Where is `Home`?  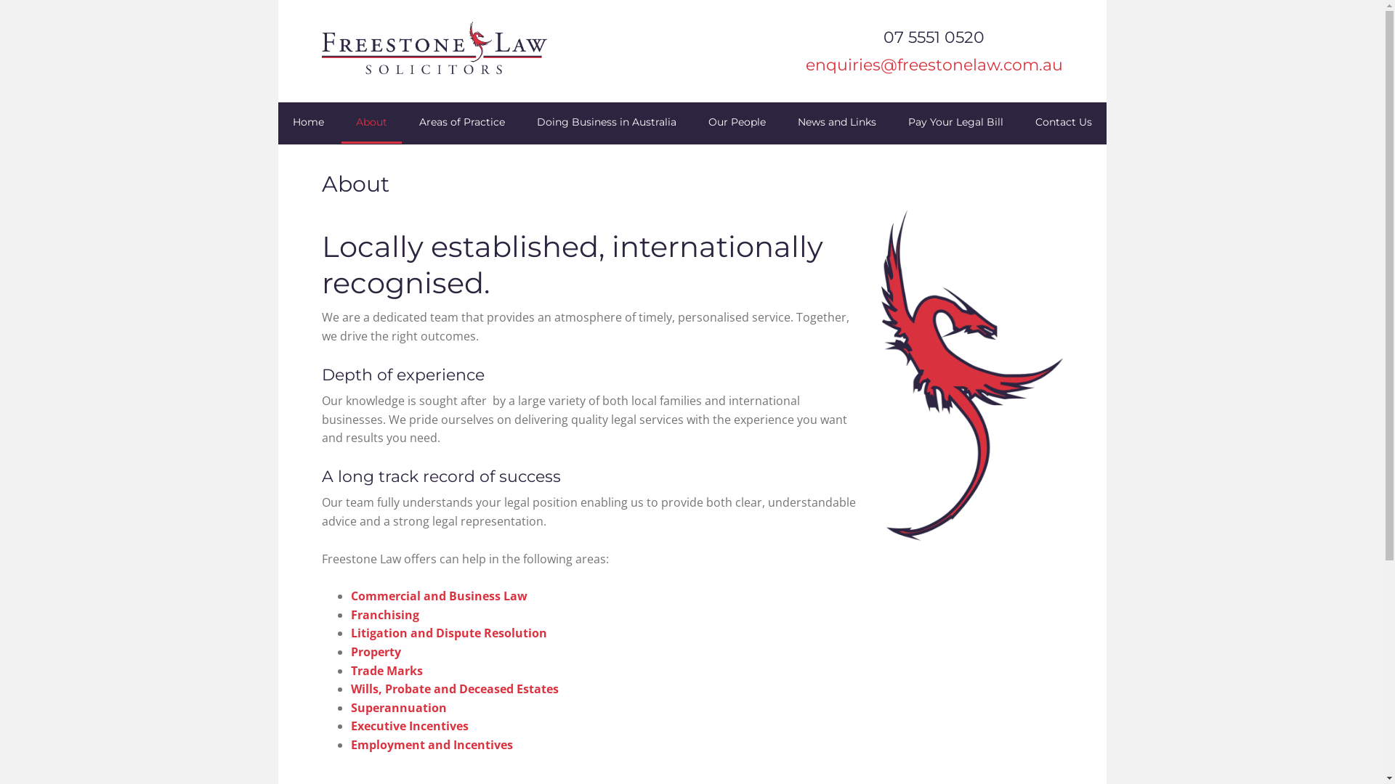 Home is located at coordinates (308, 123).